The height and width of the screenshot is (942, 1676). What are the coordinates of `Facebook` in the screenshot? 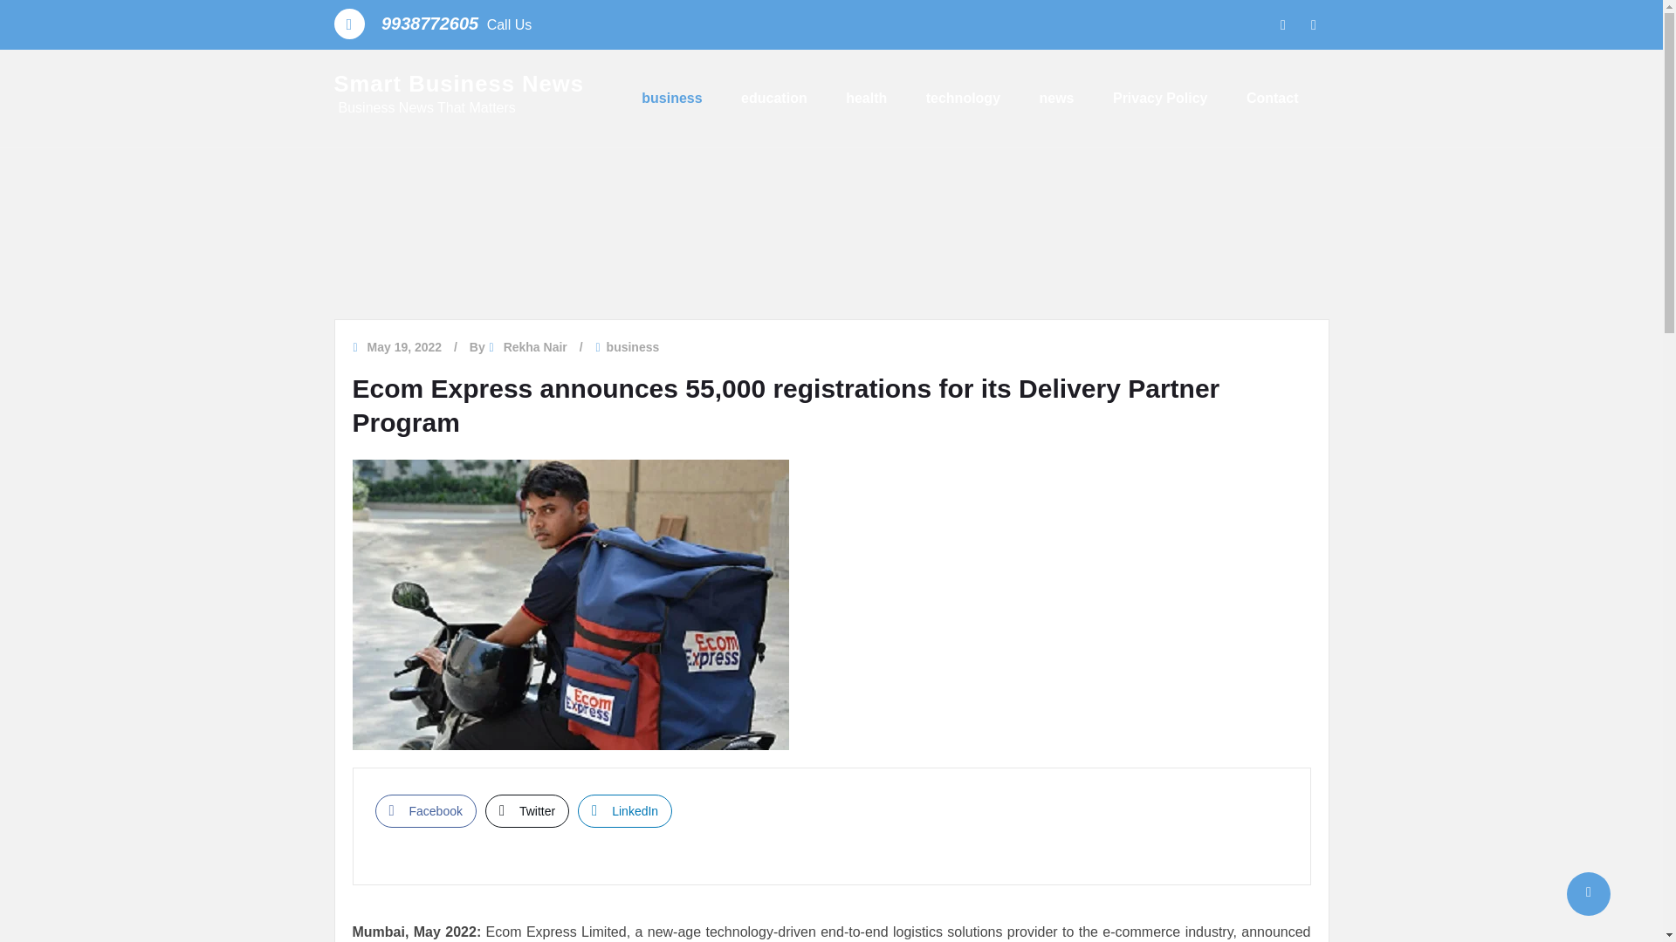 It's located at (426, 811).